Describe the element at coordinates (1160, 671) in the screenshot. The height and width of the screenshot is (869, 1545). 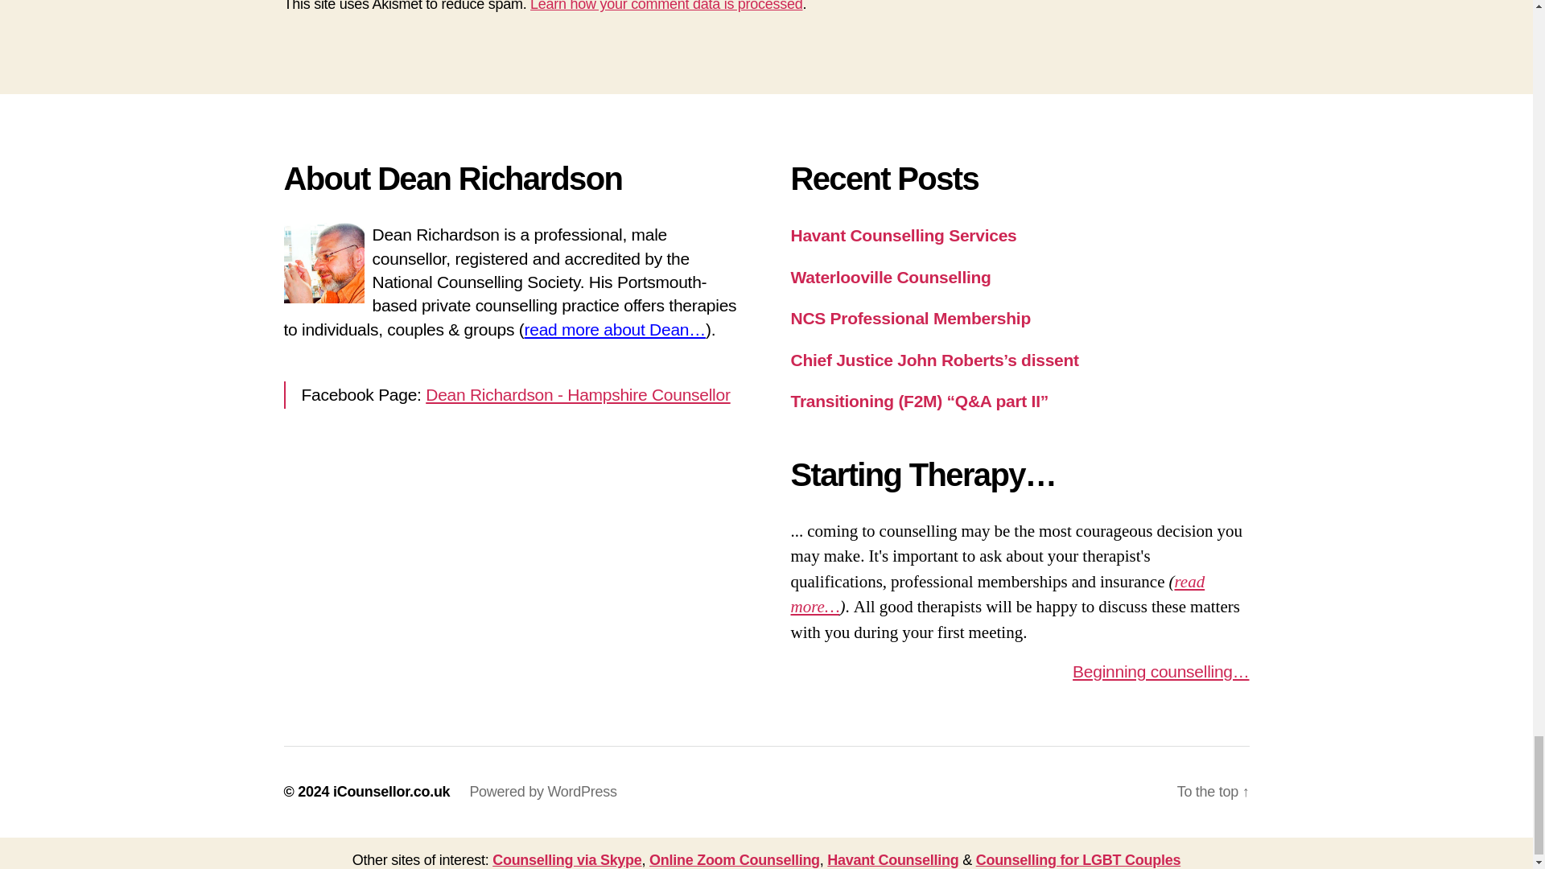
I see `How to Start Counselling` at that location.